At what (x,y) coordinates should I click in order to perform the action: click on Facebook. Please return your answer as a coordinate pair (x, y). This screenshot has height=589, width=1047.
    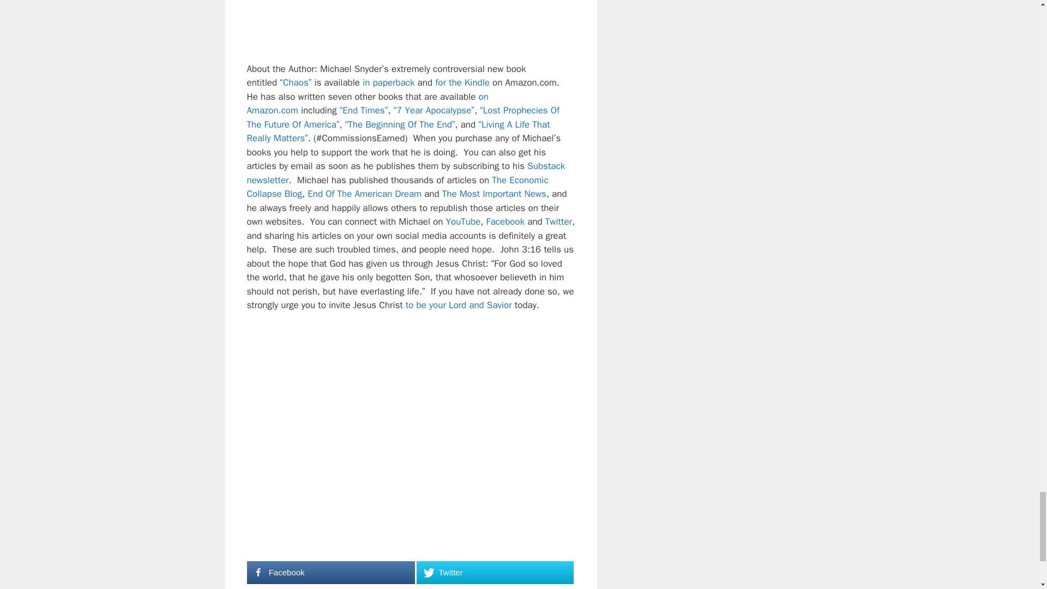
    Looking at the image, I should click on (506, 221).